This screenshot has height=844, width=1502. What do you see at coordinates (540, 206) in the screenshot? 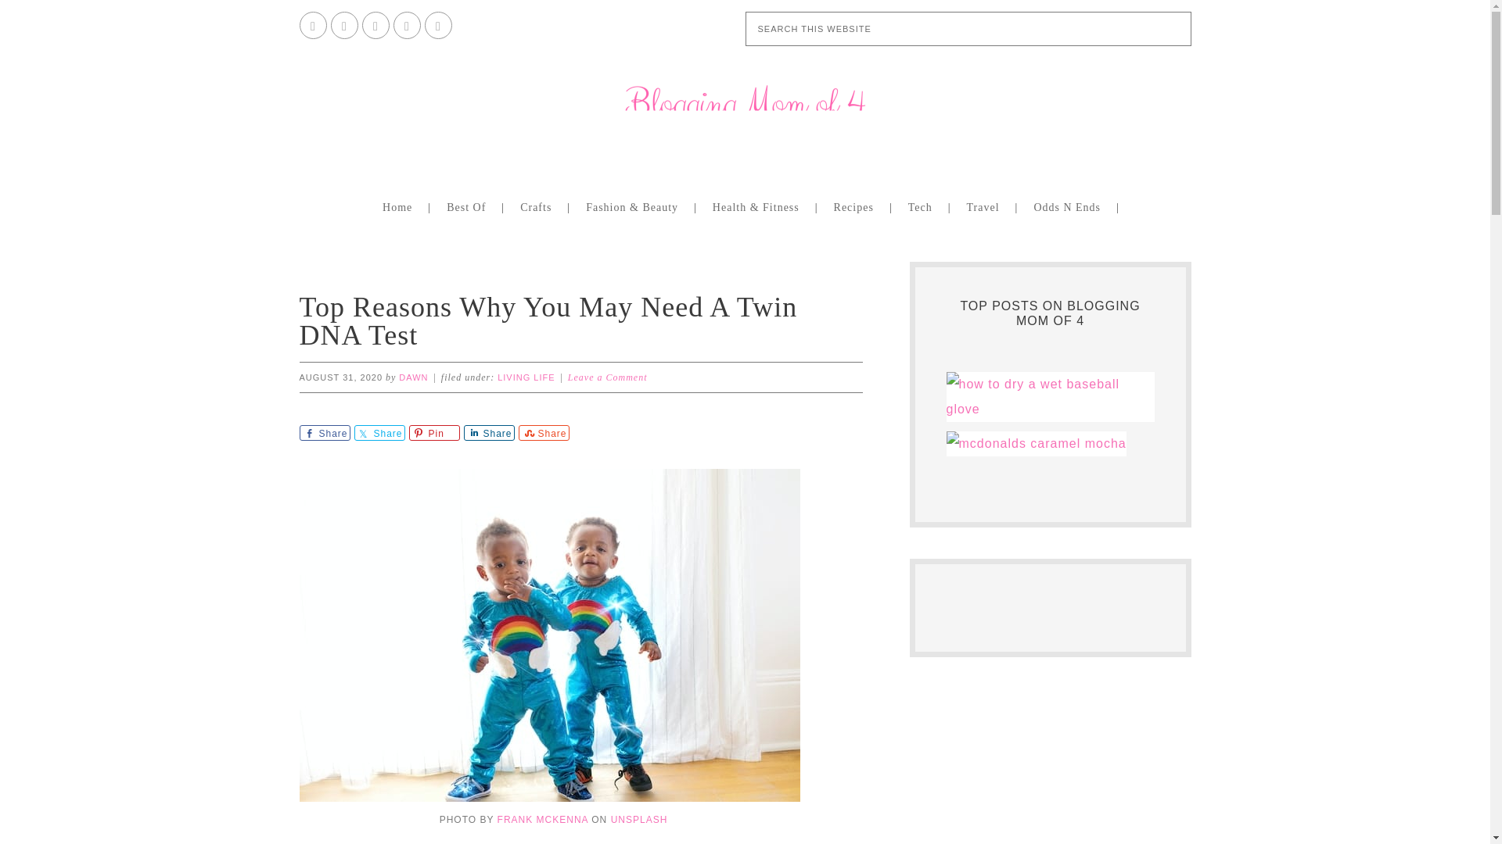
I see `Crafts` at bounding box center [540, 206].